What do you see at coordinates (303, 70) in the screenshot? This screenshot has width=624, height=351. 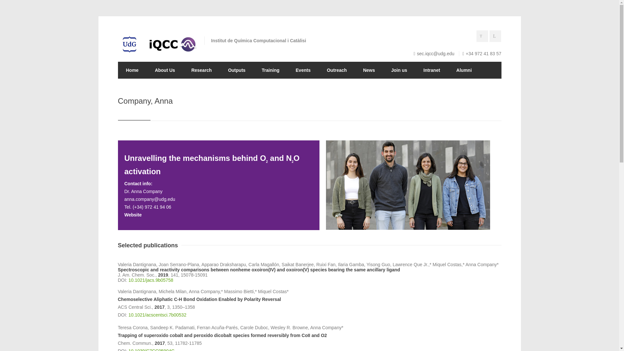 I see `Events` at bounding box center [303, 70].